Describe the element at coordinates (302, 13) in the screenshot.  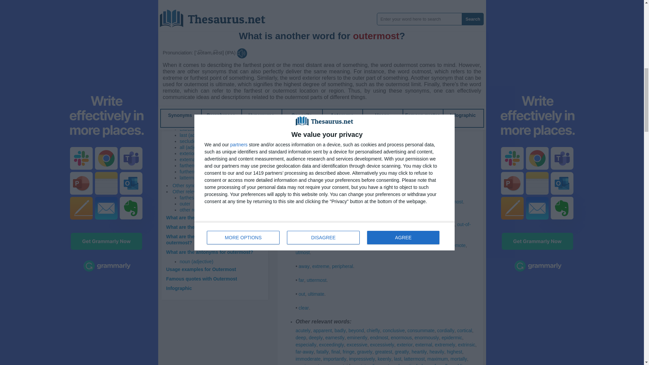
I see `Synonyms for Outermost` at that location.